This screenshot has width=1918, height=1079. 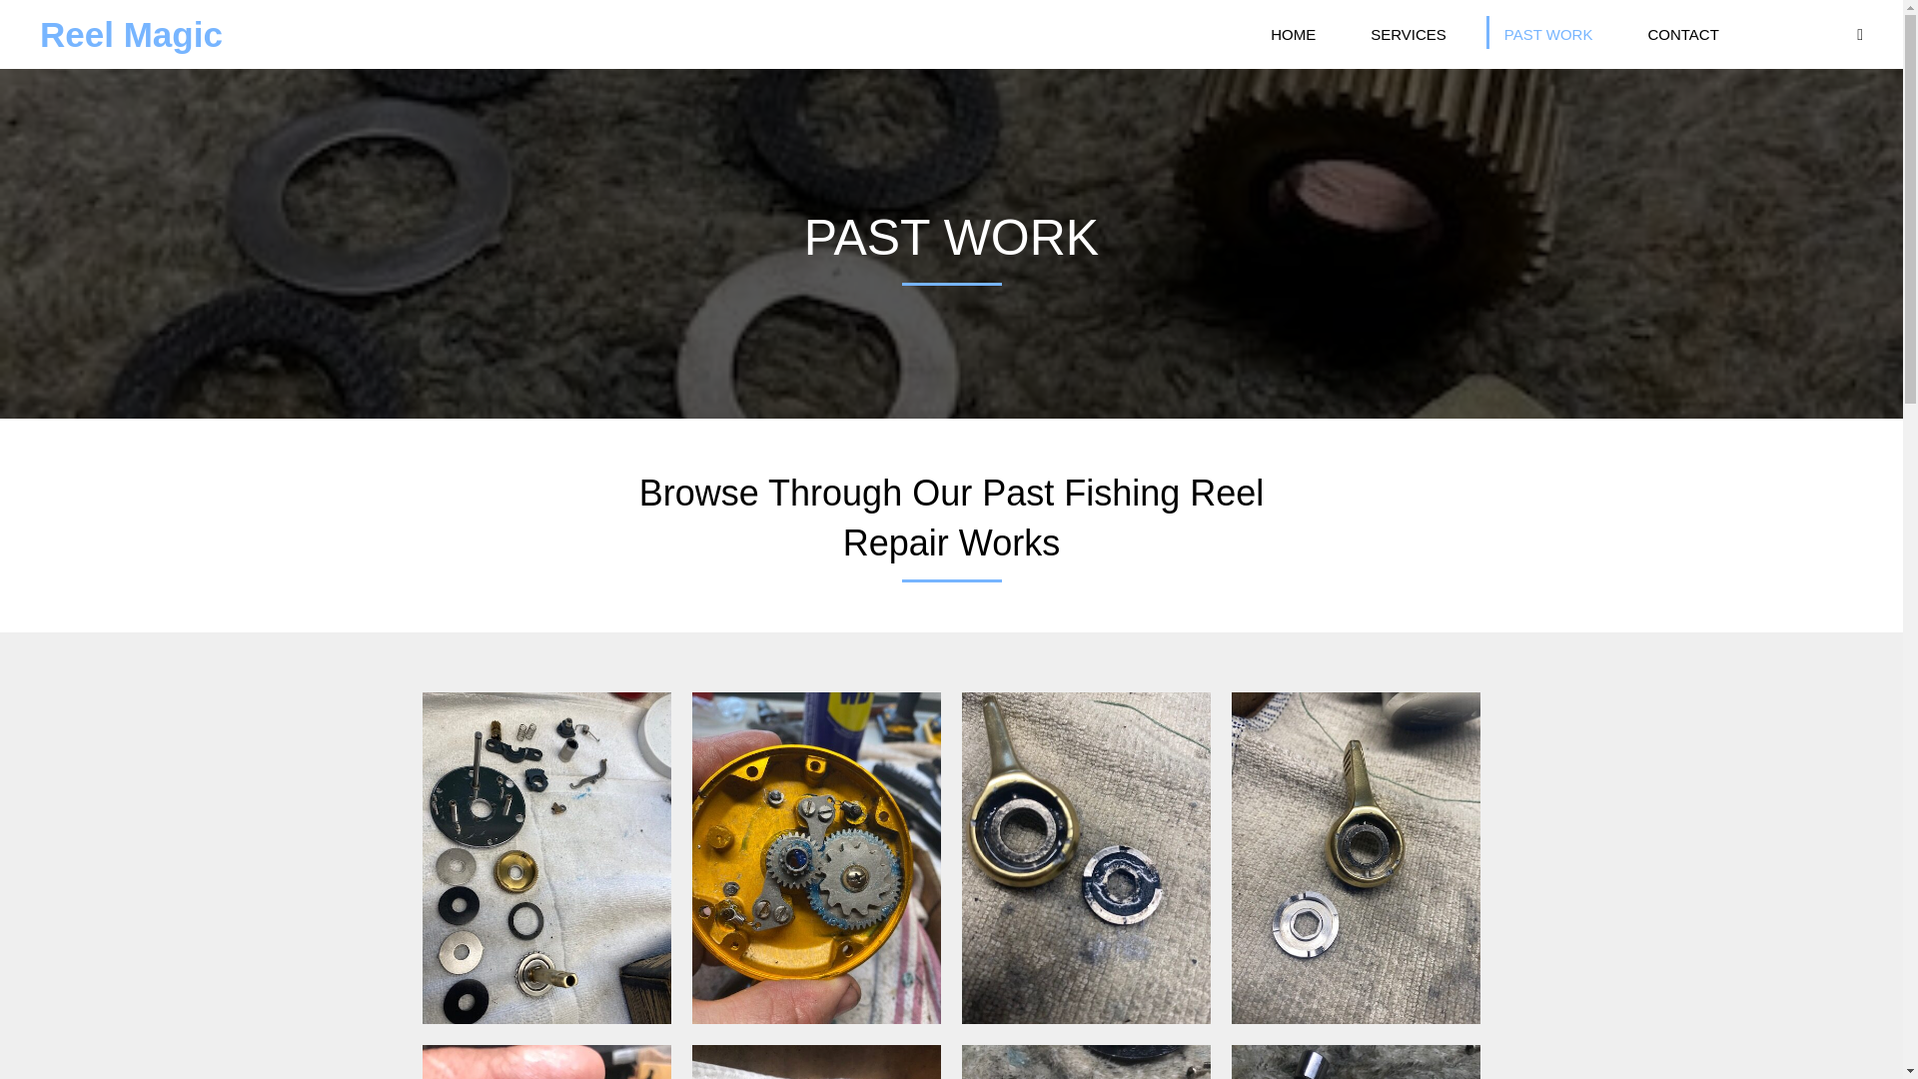 What do you see at coordinates (131, 34) in the screenshot?
I see `Reel Magic` at bounding box center [131, 34].